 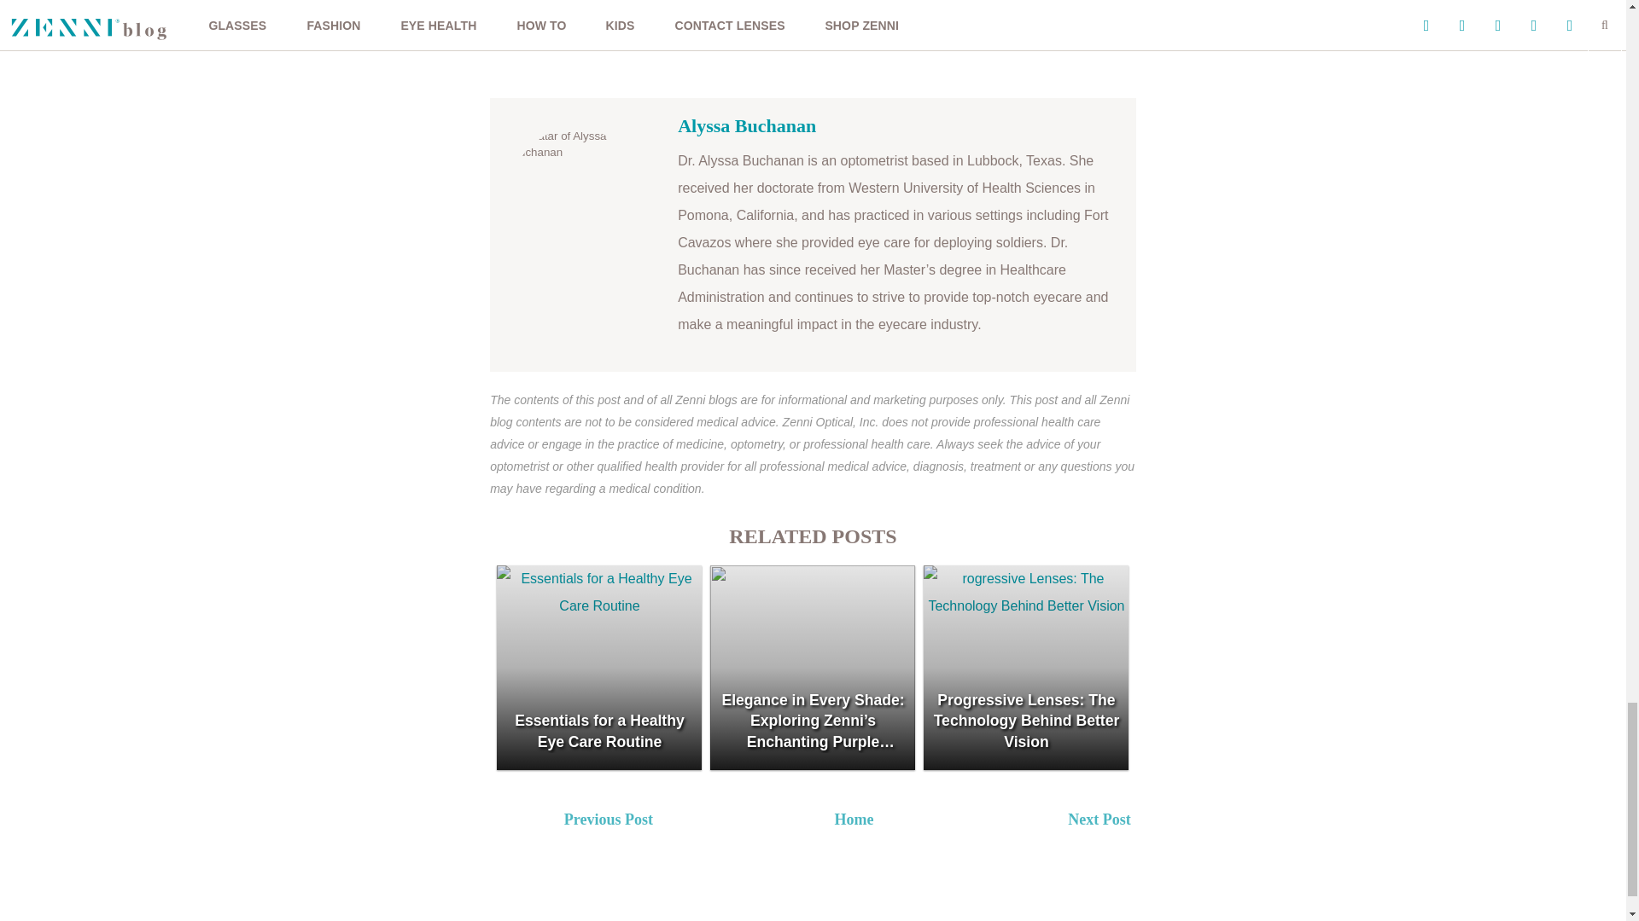 I want to click on Progressive Lenses: The Technology Behind Better Vision, so click(x=1026, y=667).